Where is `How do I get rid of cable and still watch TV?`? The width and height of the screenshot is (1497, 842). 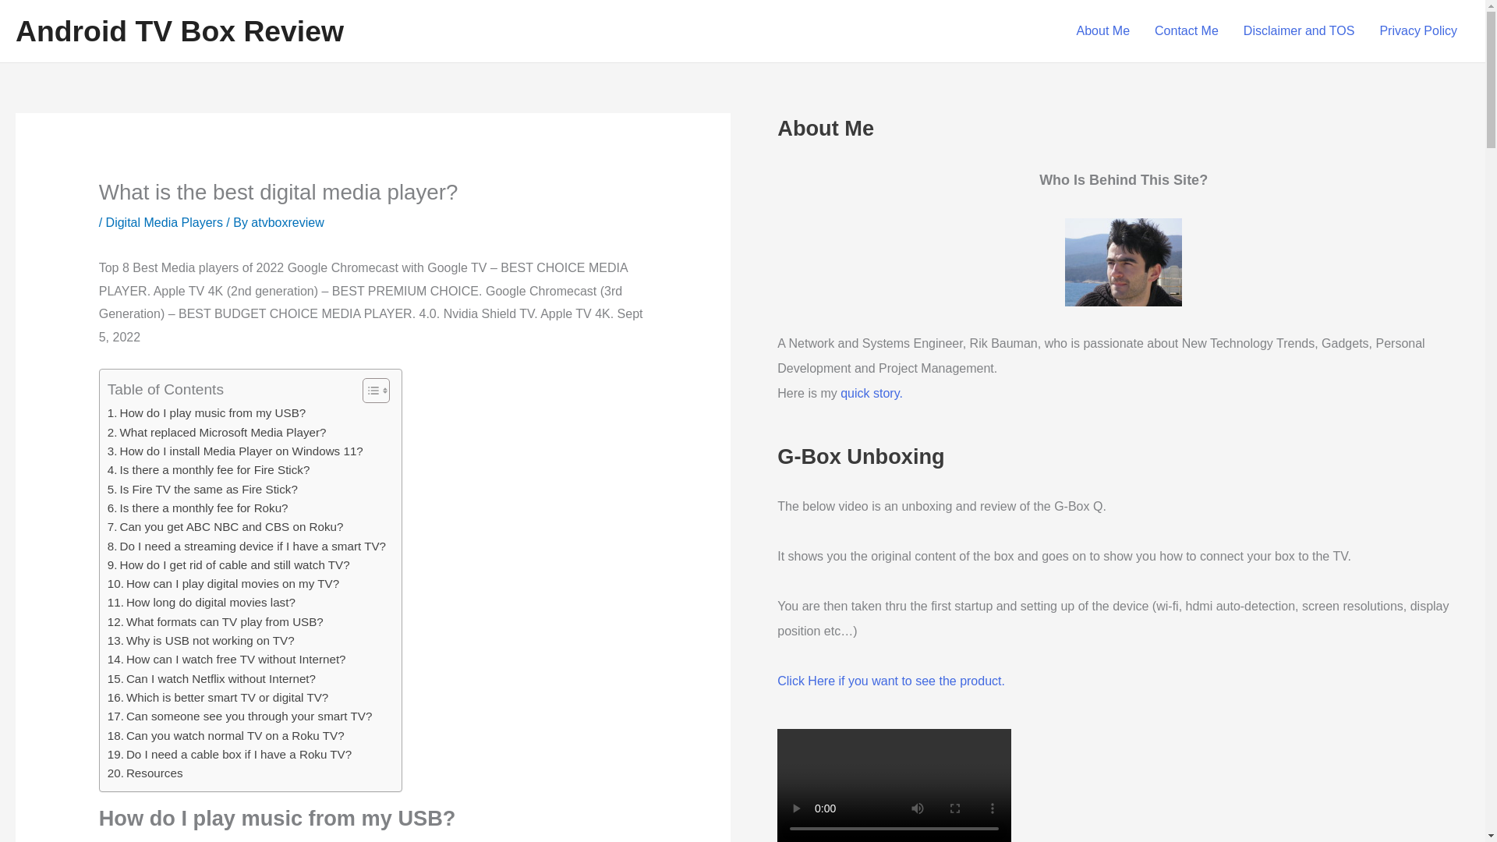
How do I get rid of cable and still watch TV? is located at coordinates (229, 564).